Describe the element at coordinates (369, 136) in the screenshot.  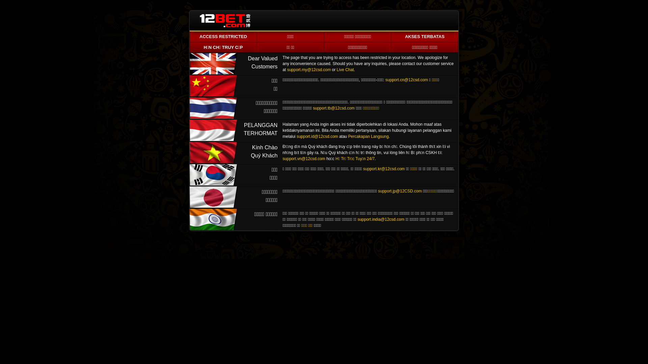
I see `Percakapan Langsung` at that location.